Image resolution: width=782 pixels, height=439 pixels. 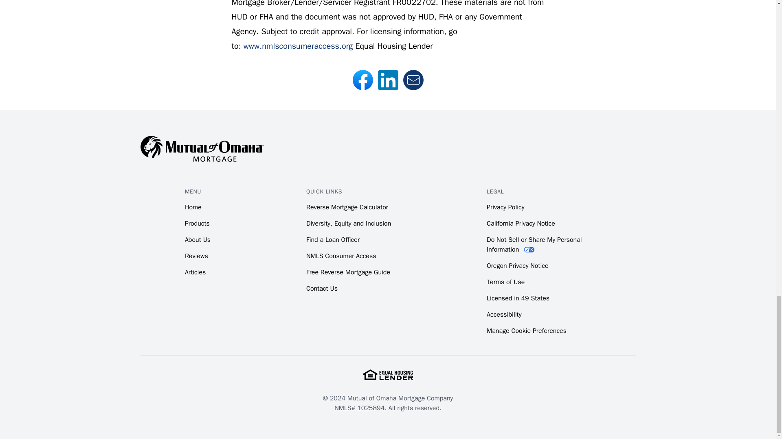 What do you see at coordinates (517, 266) in the screenshot?
I see `Oregon Privacy Notice` at bounding box center [517, 266].